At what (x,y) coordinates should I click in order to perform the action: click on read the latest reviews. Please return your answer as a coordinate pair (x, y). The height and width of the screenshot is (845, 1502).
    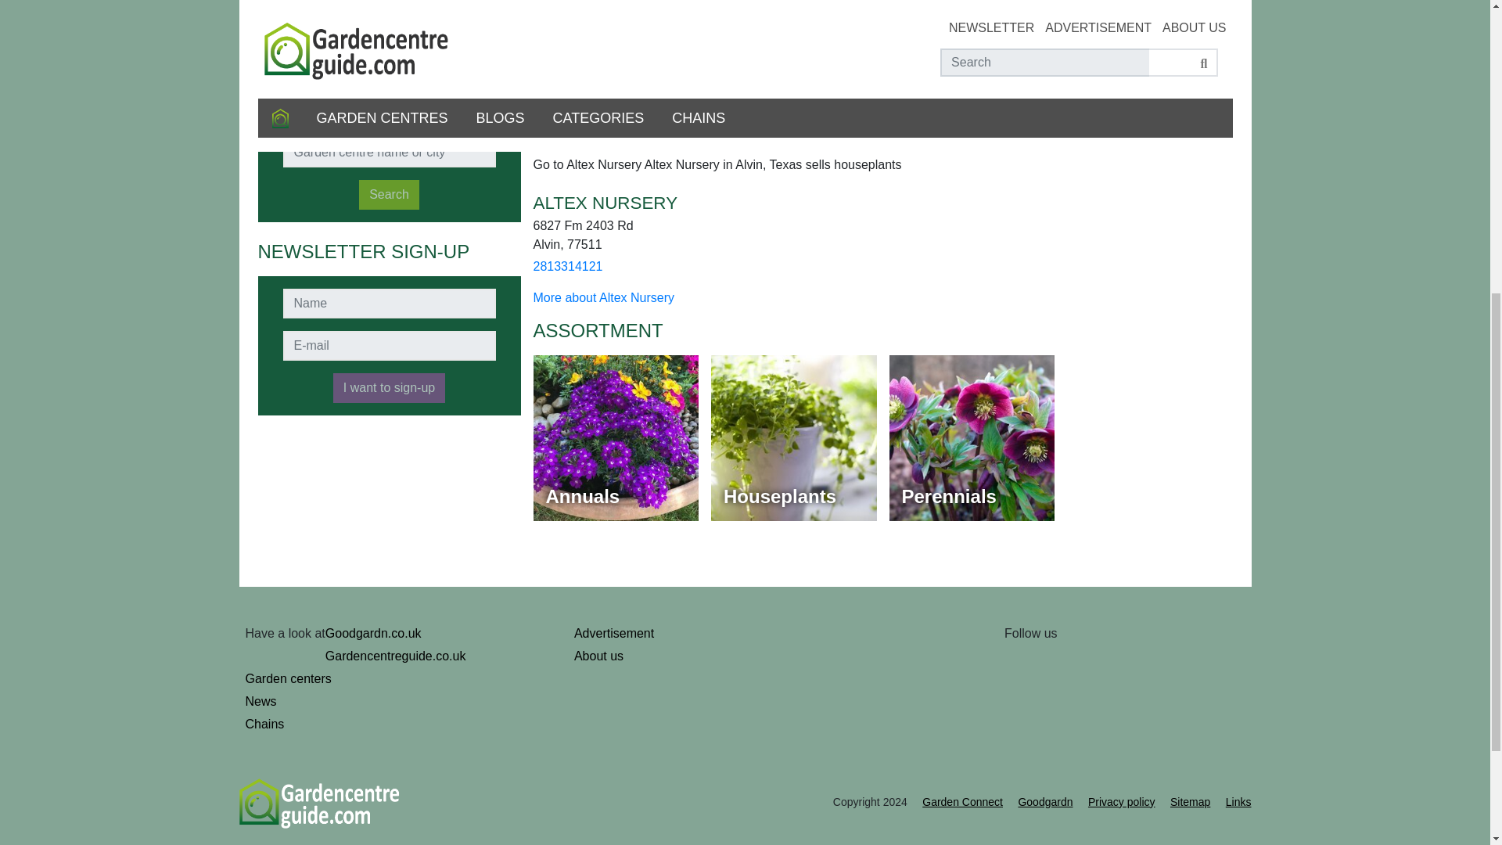
    Looking at the image, I should click on (968, 70).